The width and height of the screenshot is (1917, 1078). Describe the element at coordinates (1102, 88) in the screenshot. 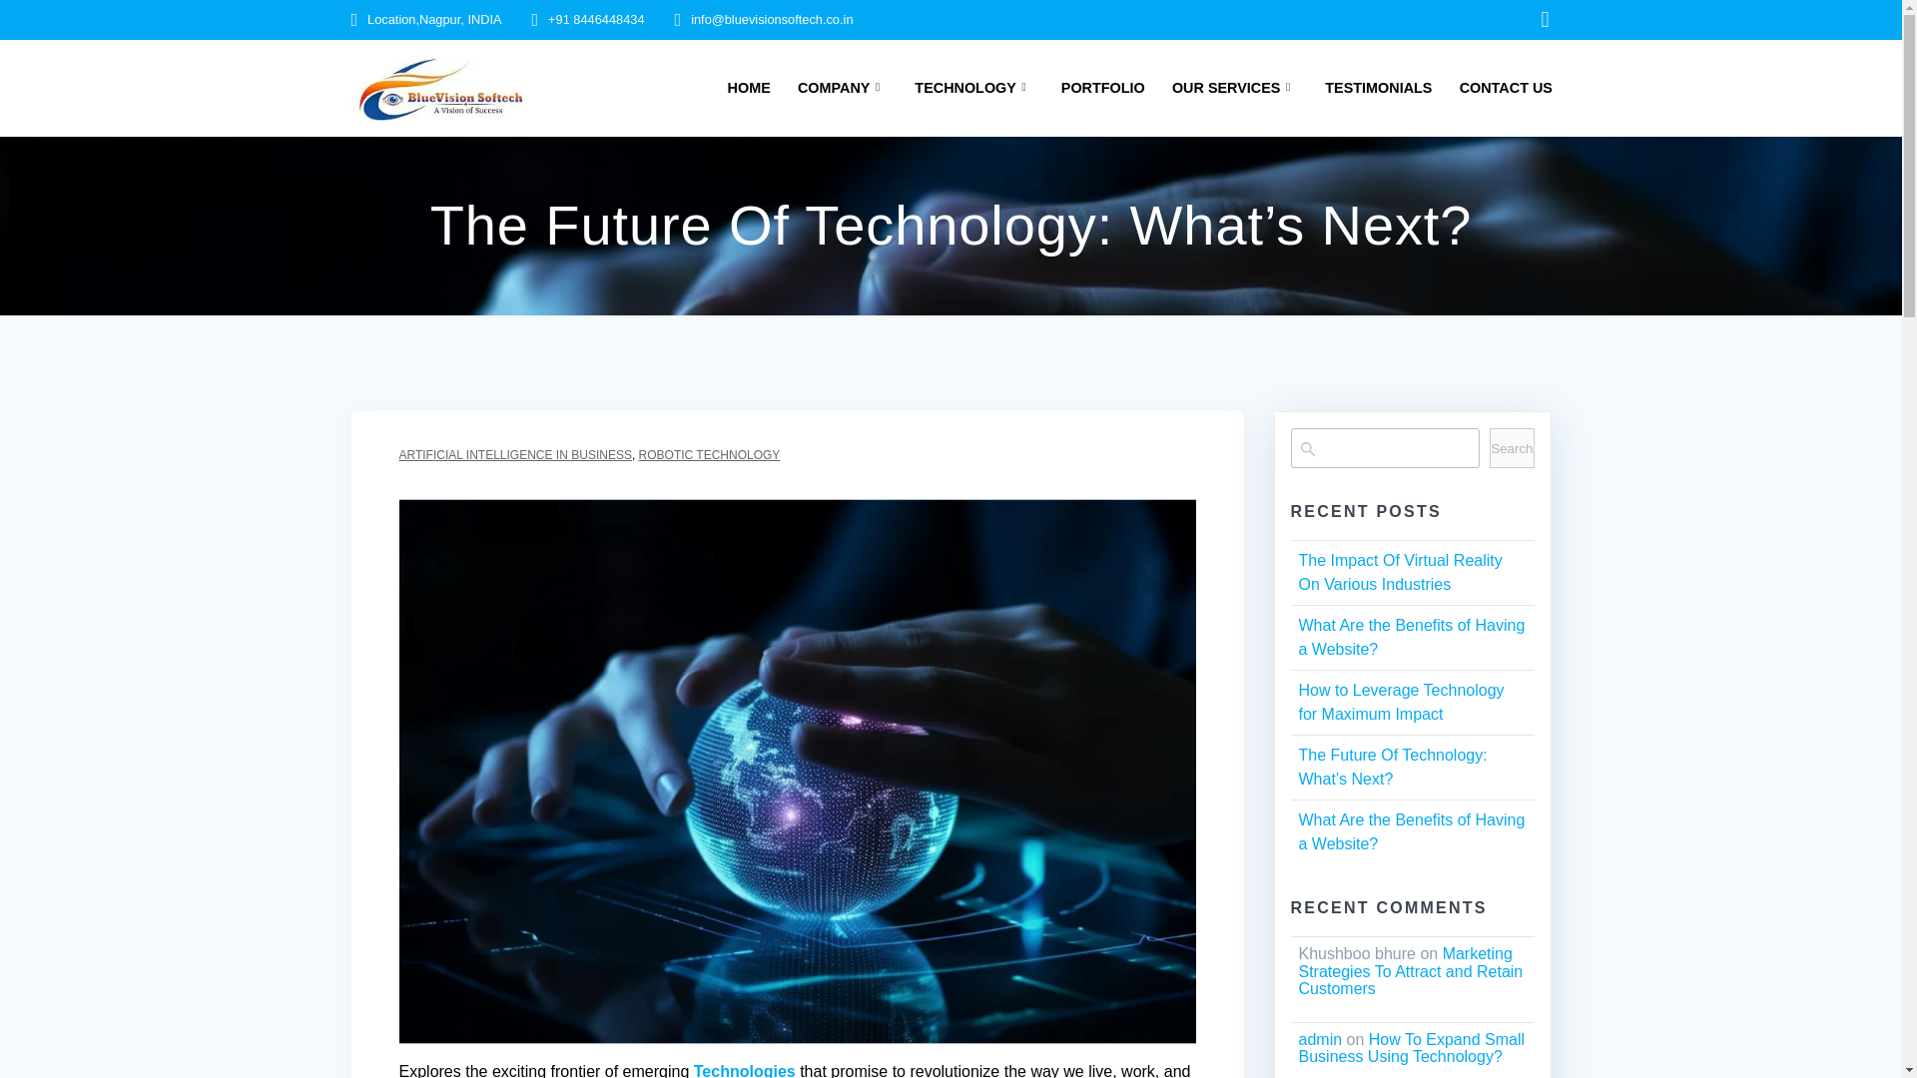

I see `PORTFOLIO` at that location.